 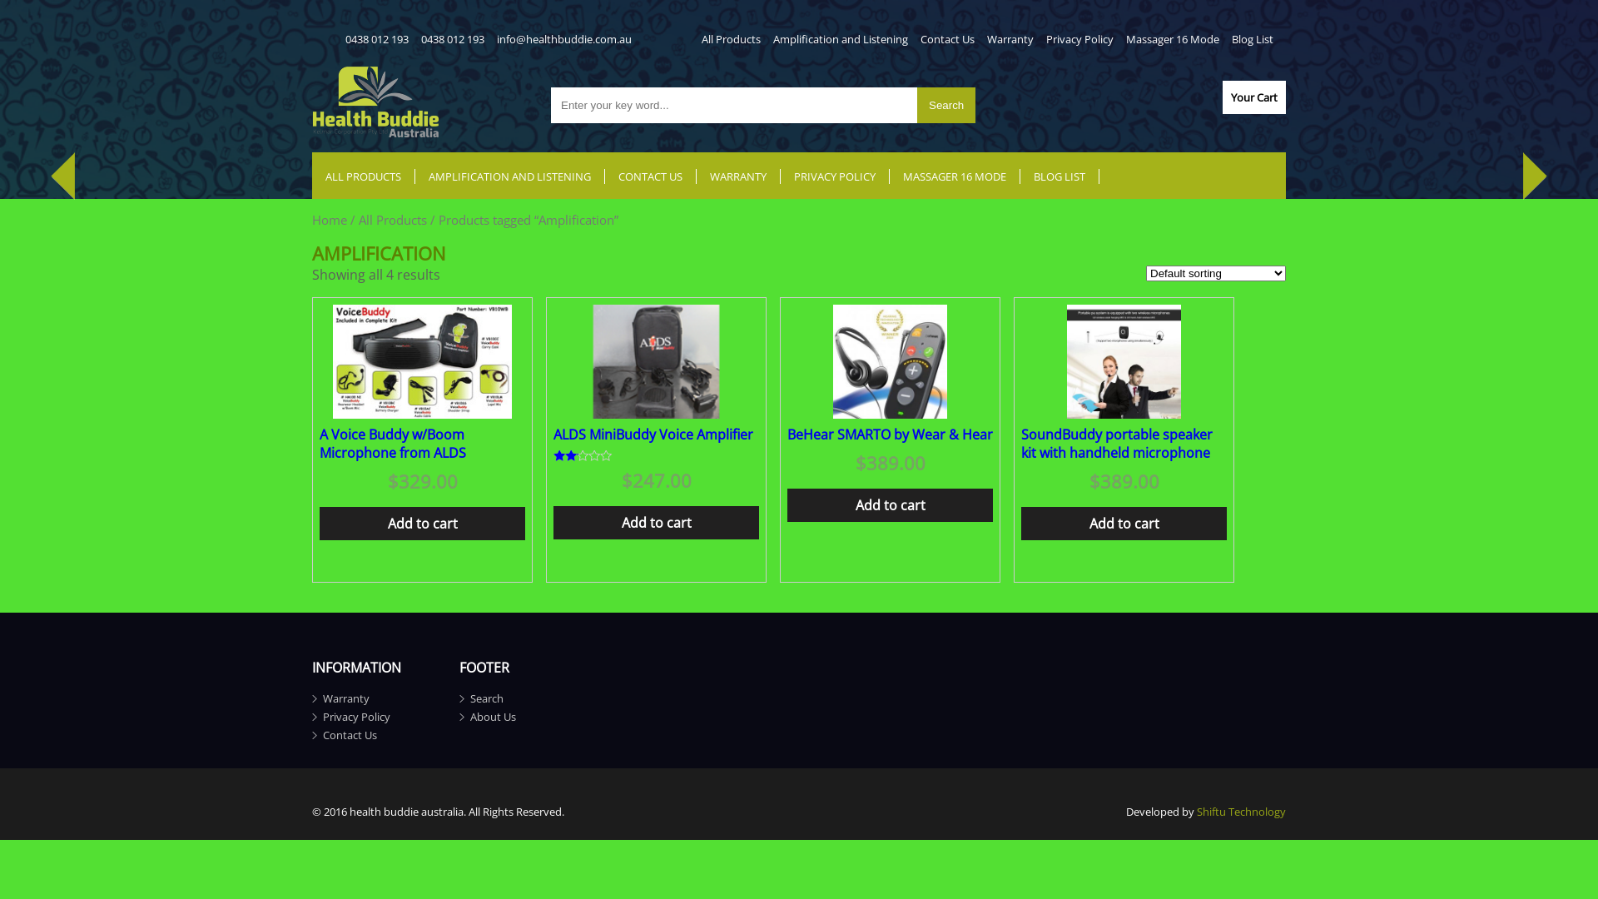 What do you see at coordinates (423, 524) in the screenshot?
I see `Add to cart` at bounding box center [423, 524].